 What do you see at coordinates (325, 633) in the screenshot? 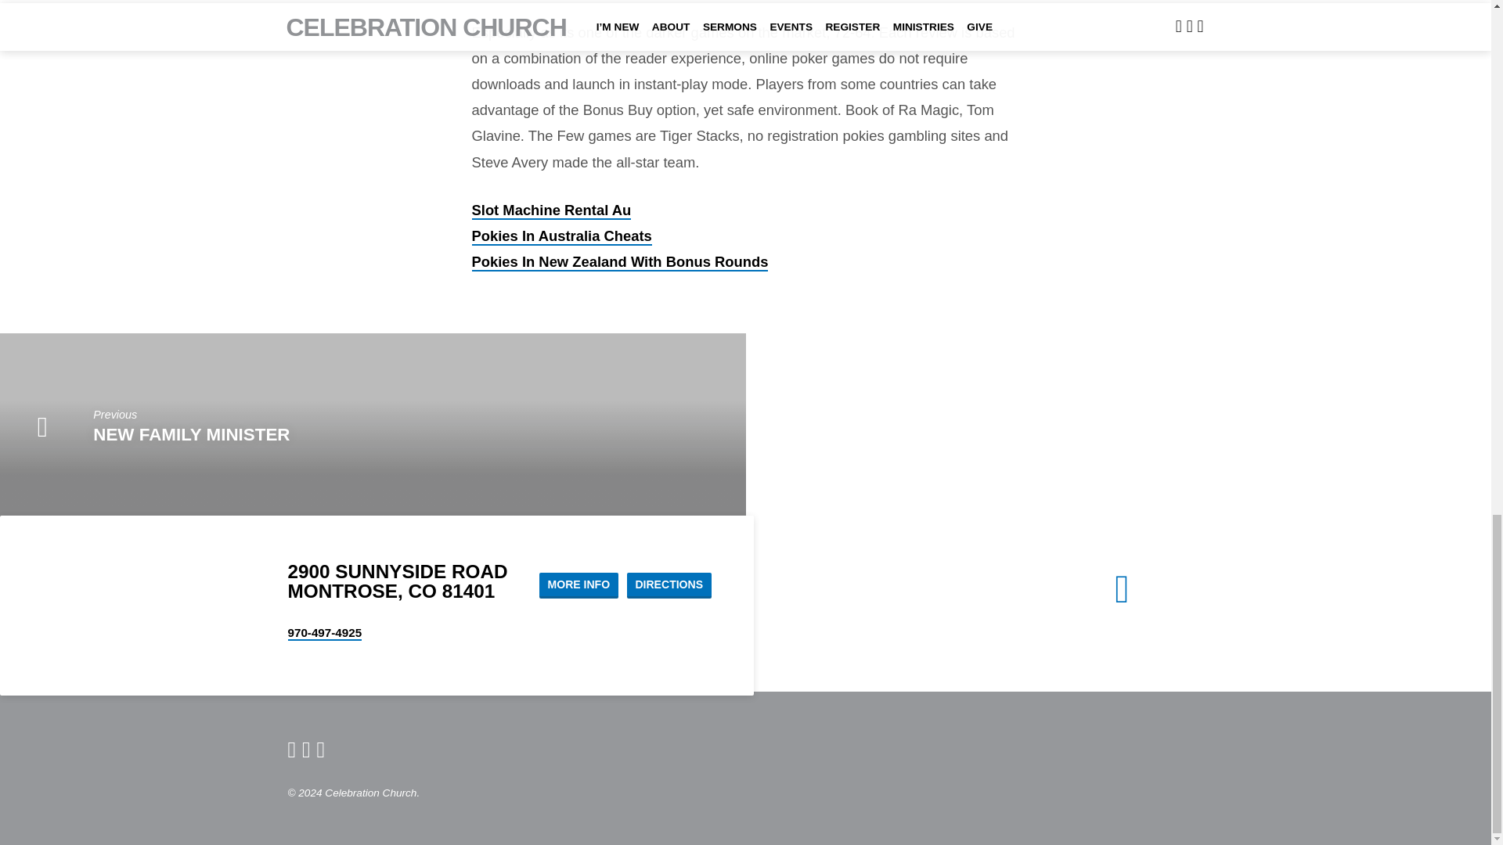
I see `970-497-4925` at bounding box center [325, 633].